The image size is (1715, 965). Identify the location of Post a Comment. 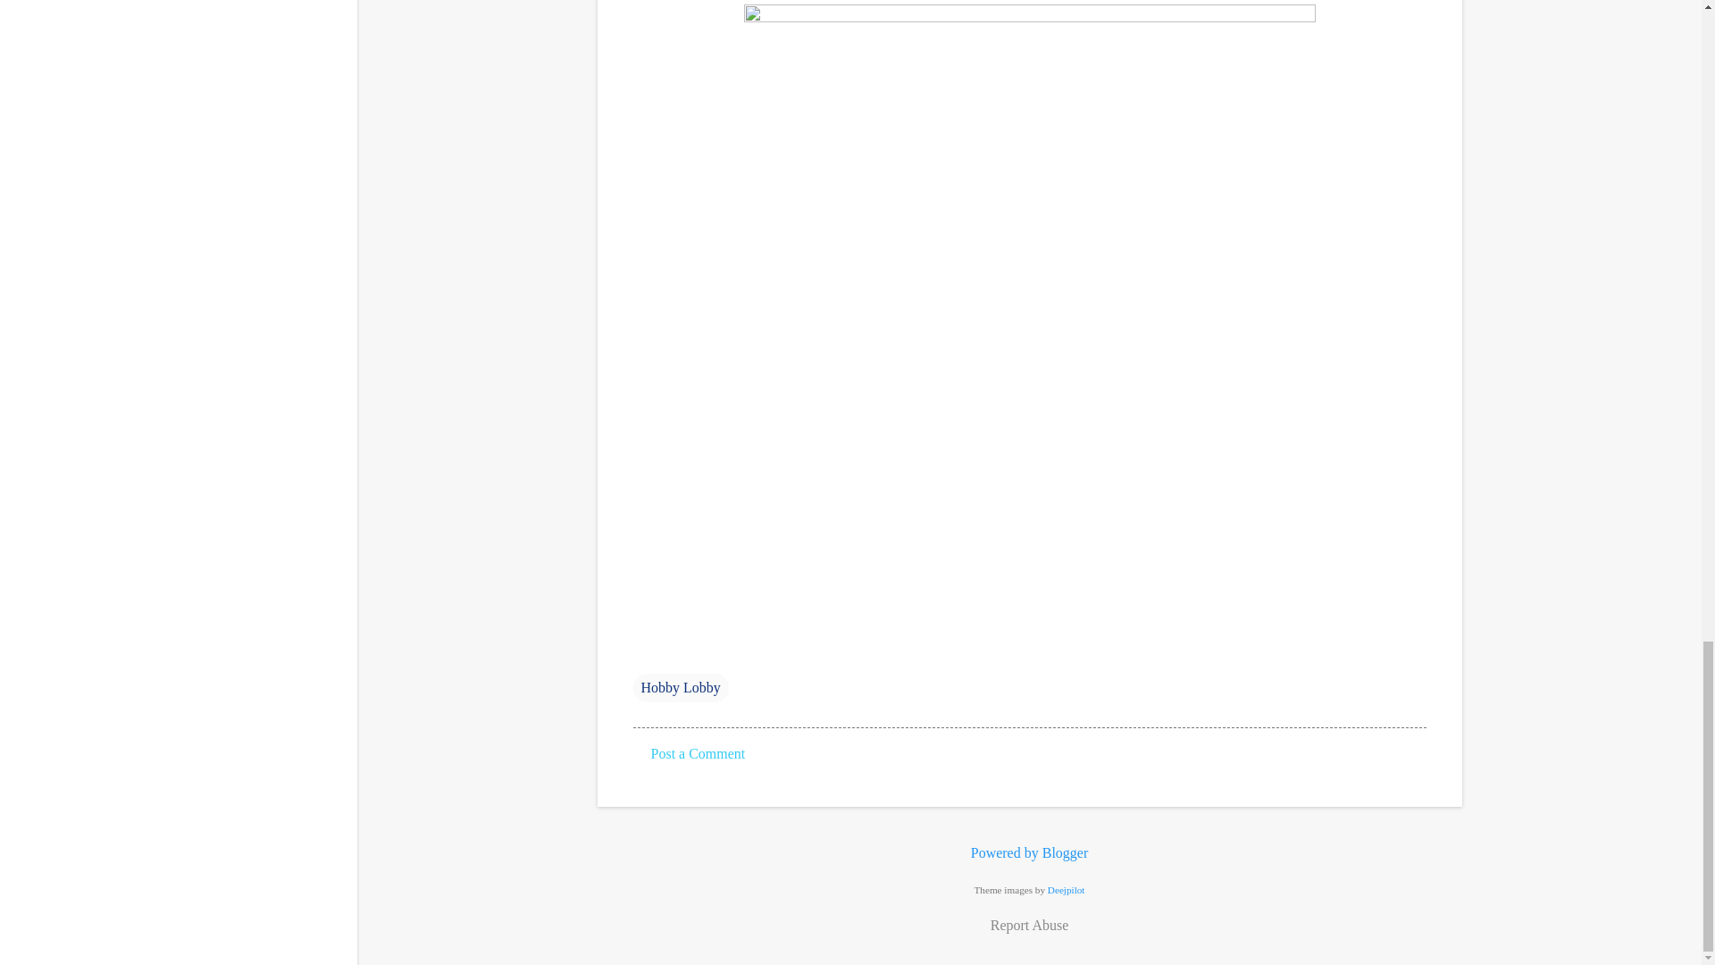
(697, 753).